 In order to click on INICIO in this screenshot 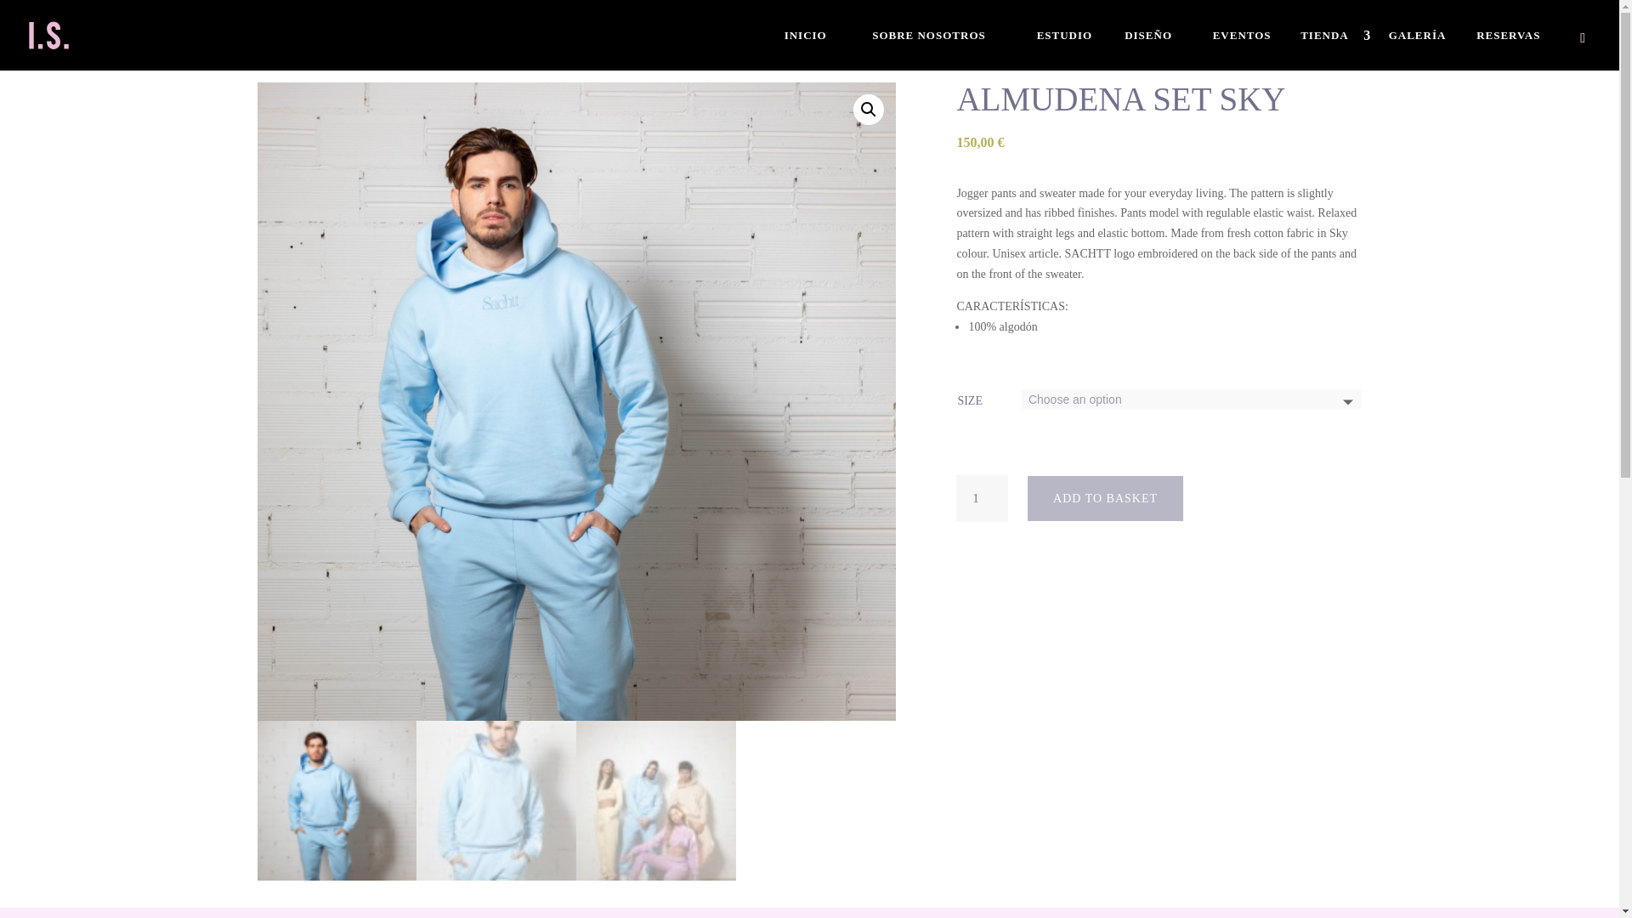, I will do `click(819, 49)`.